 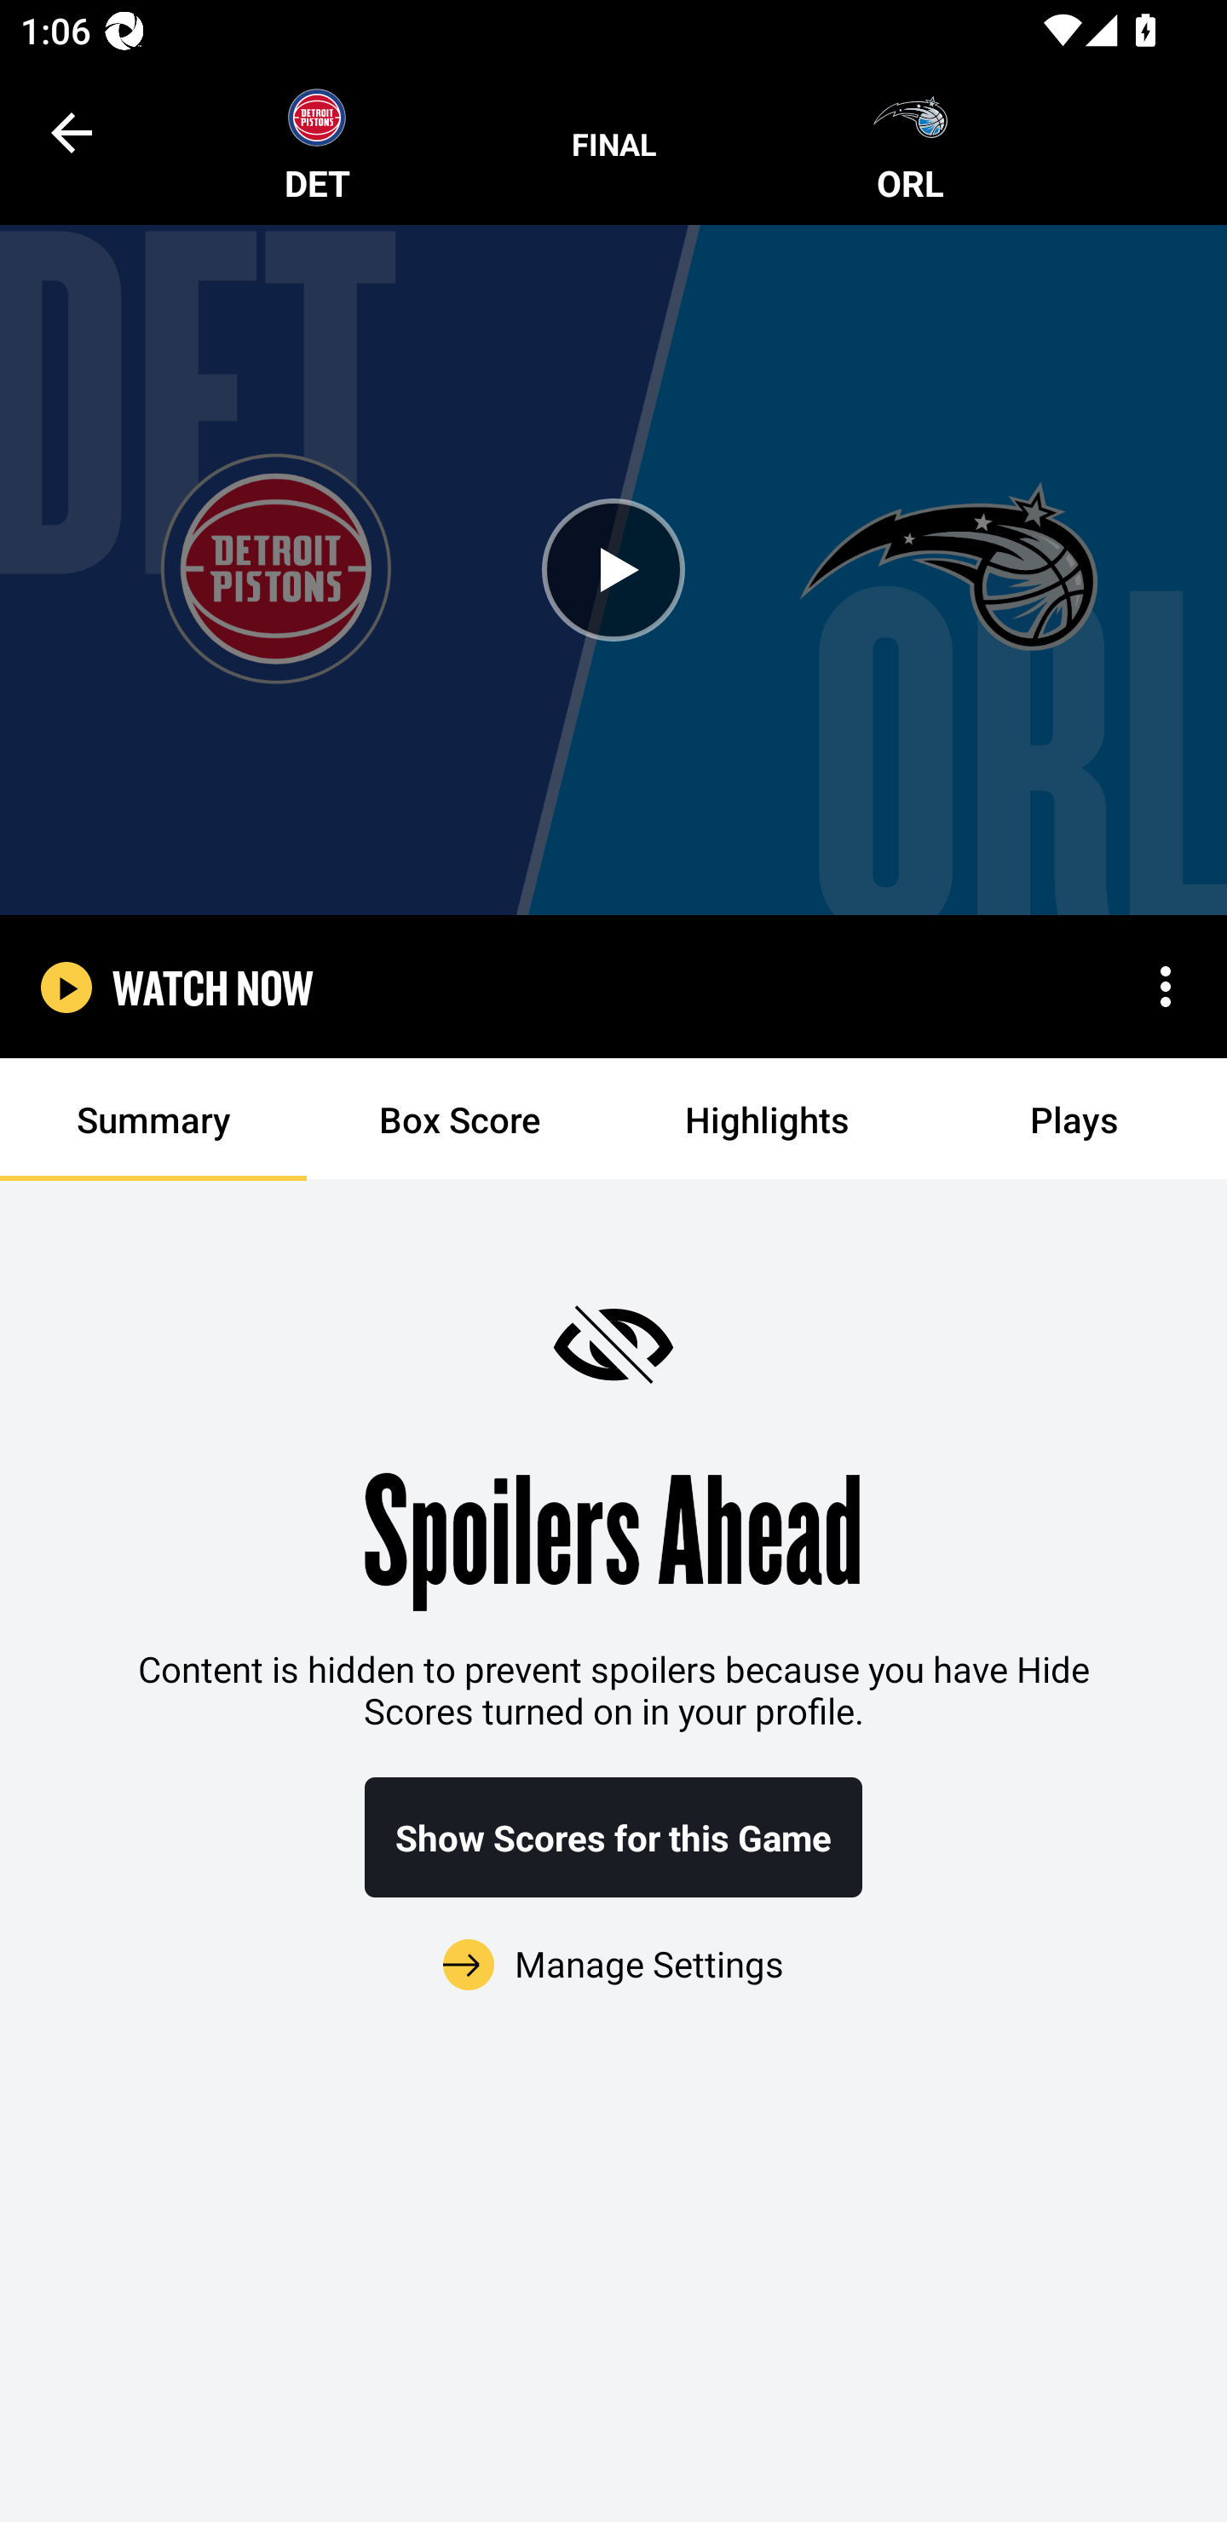 What do you see at coordinates (72, 132) in the screenshot?
I see `Navigate up` at bounding box center [72, 132].